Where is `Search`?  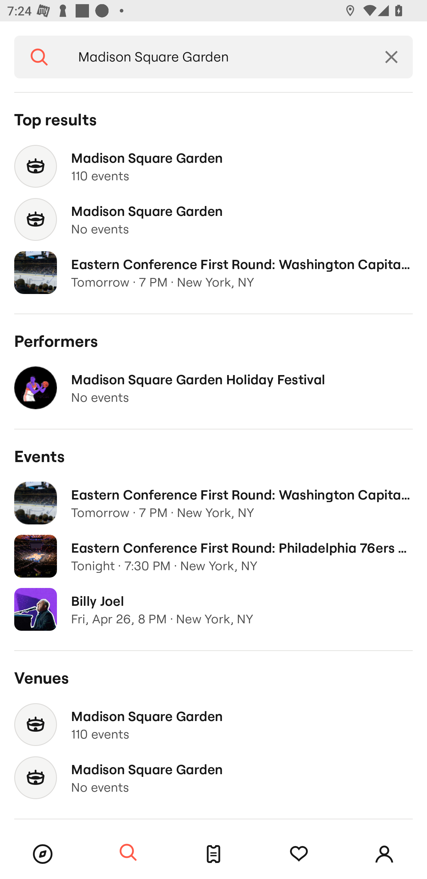 Search is located at coordinates (128, 853).